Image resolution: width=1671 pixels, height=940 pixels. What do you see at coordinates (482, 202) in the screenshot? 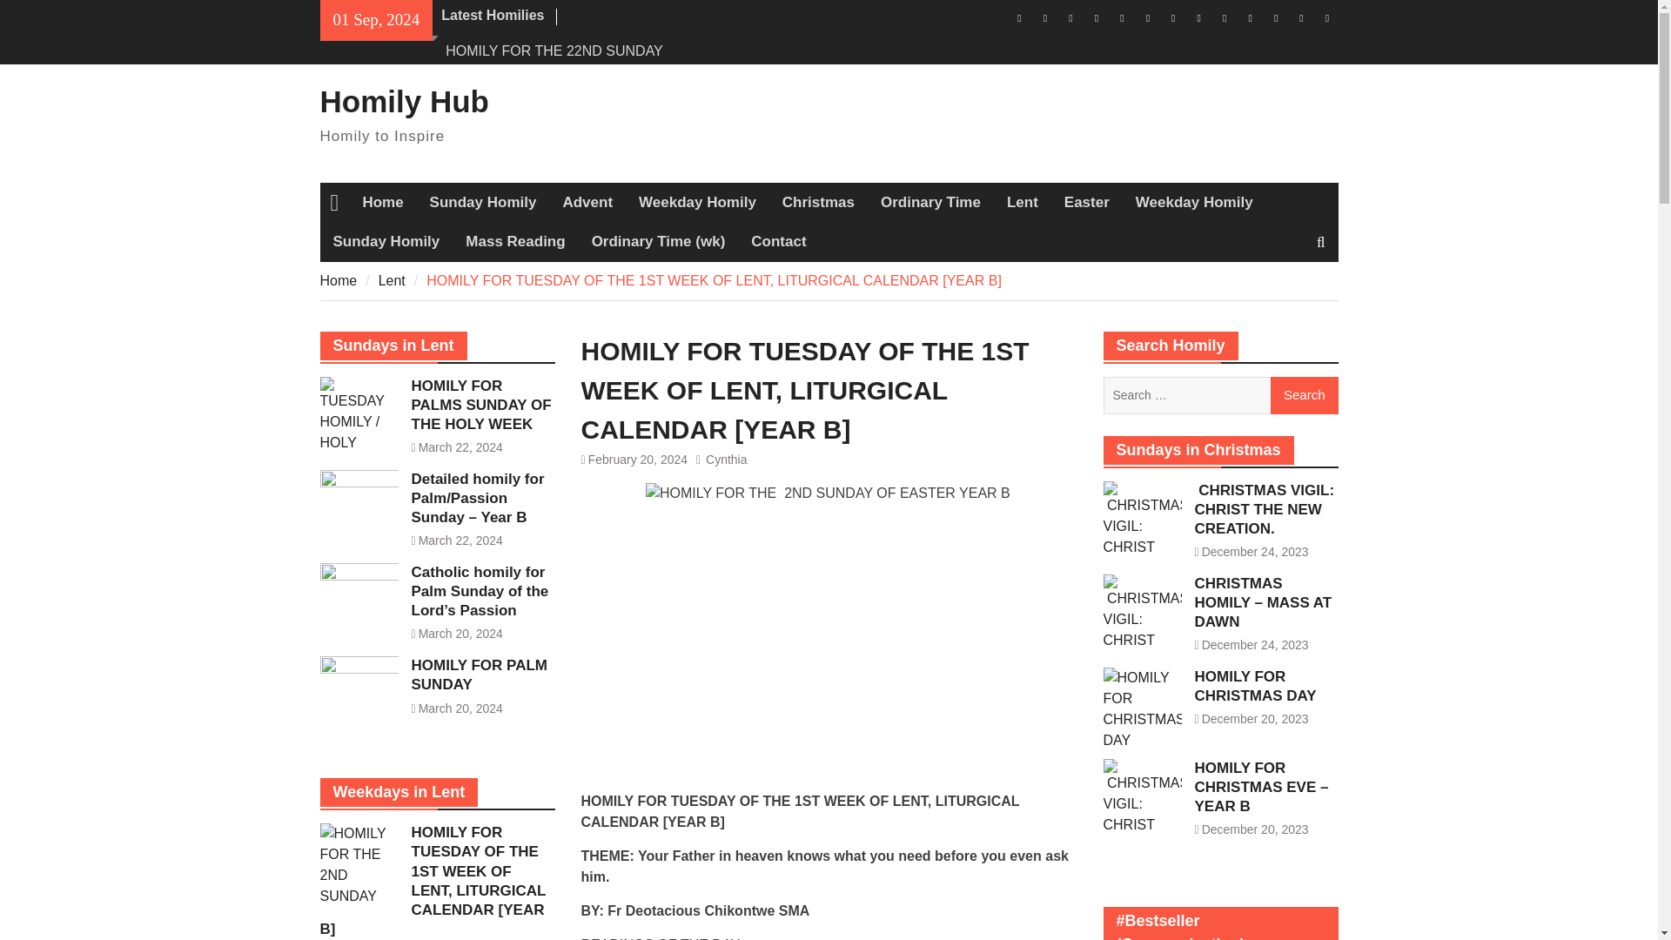
I see `Sunday Homily` at bounding box center [482, 202].